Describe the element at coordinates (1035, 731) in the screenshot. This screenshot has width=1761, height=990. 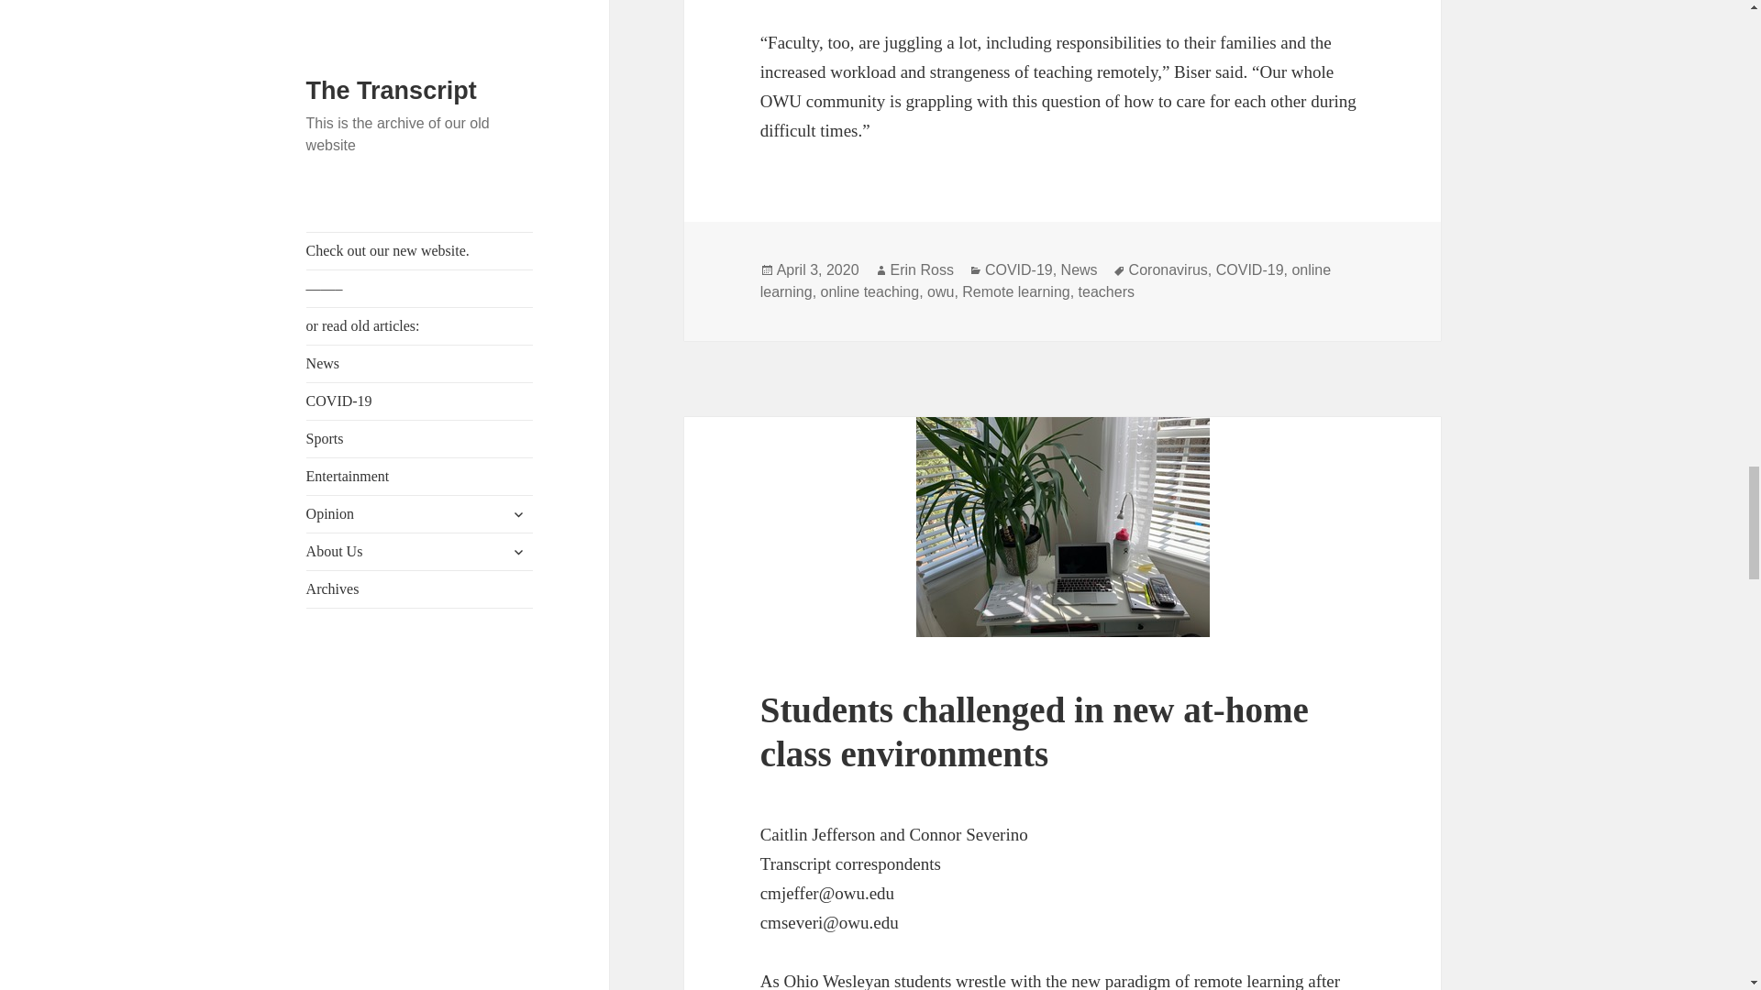
I see `Students challenged in new at-home class environments` at that location.